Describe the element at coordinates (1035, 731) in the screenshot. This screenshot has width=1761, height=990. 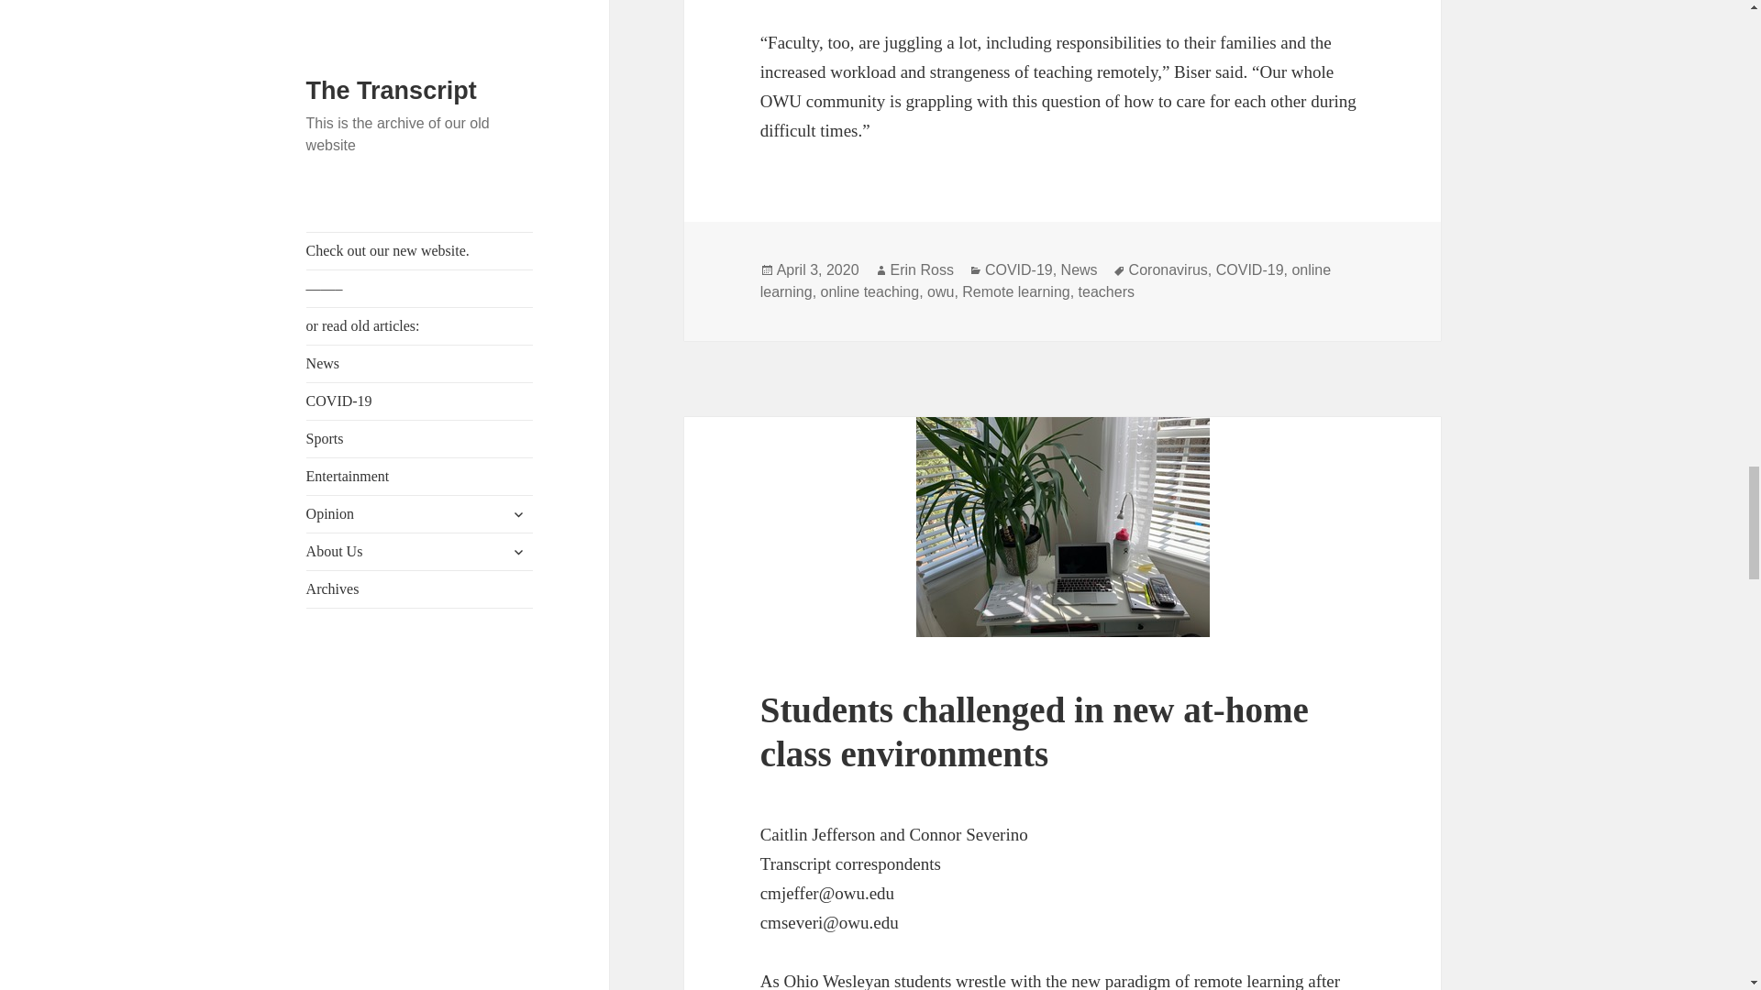
I see `Students challenged in new at-home class environments` at that location.